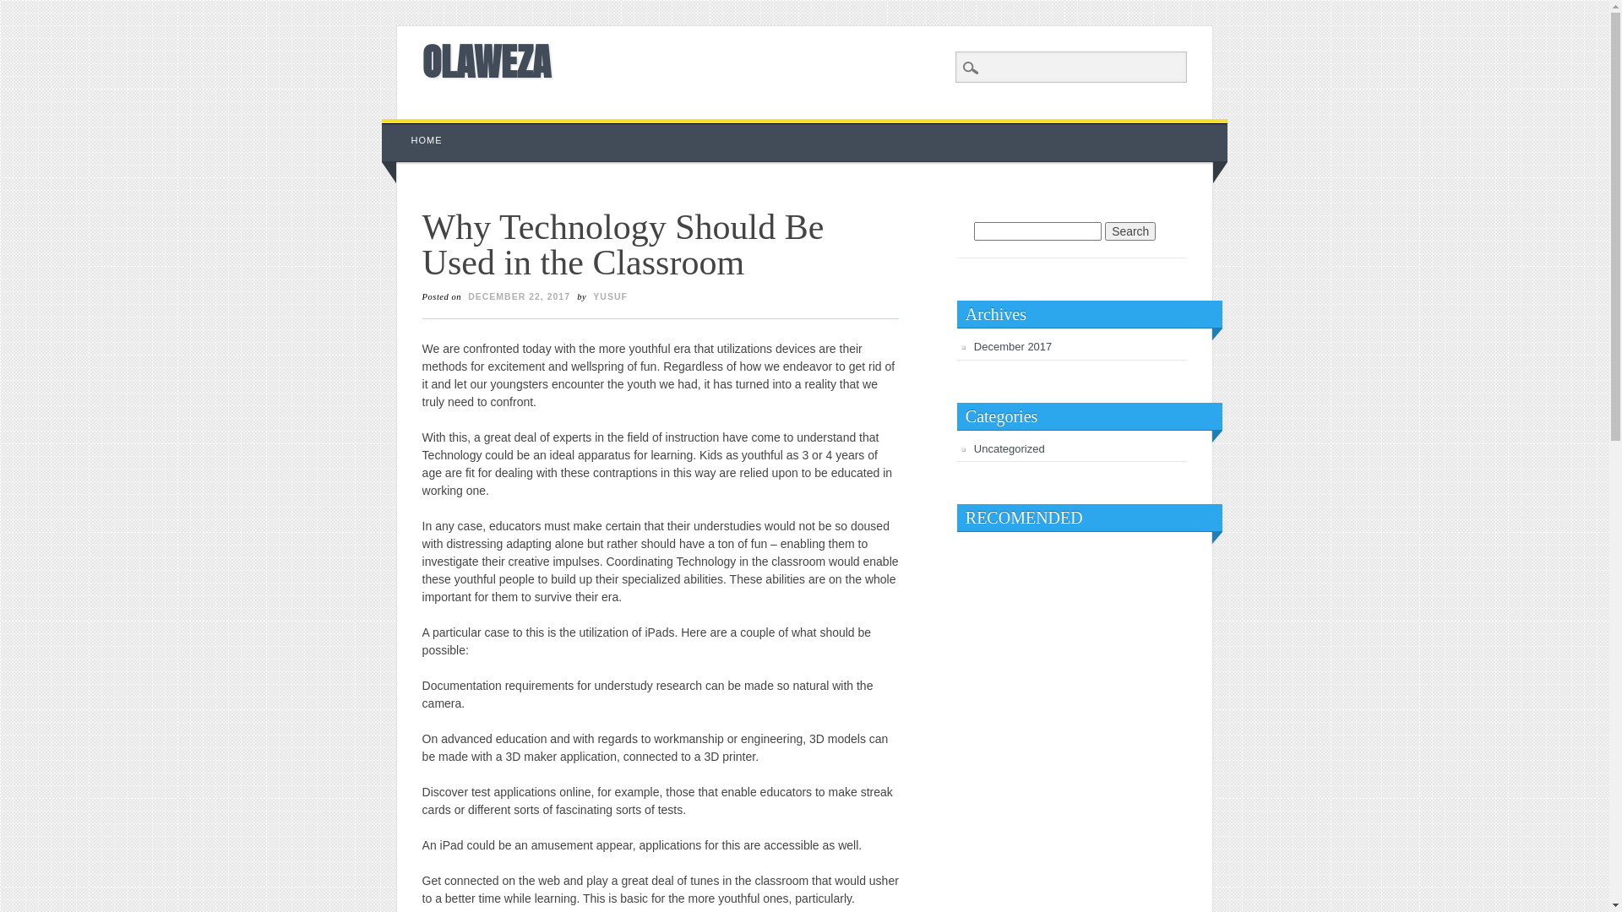 This screenshot has height=912, width=1622. What do you see at coordinates (1014, 346) in the screenshot?
I see `December 2017` at bounding box center [1014, 346].